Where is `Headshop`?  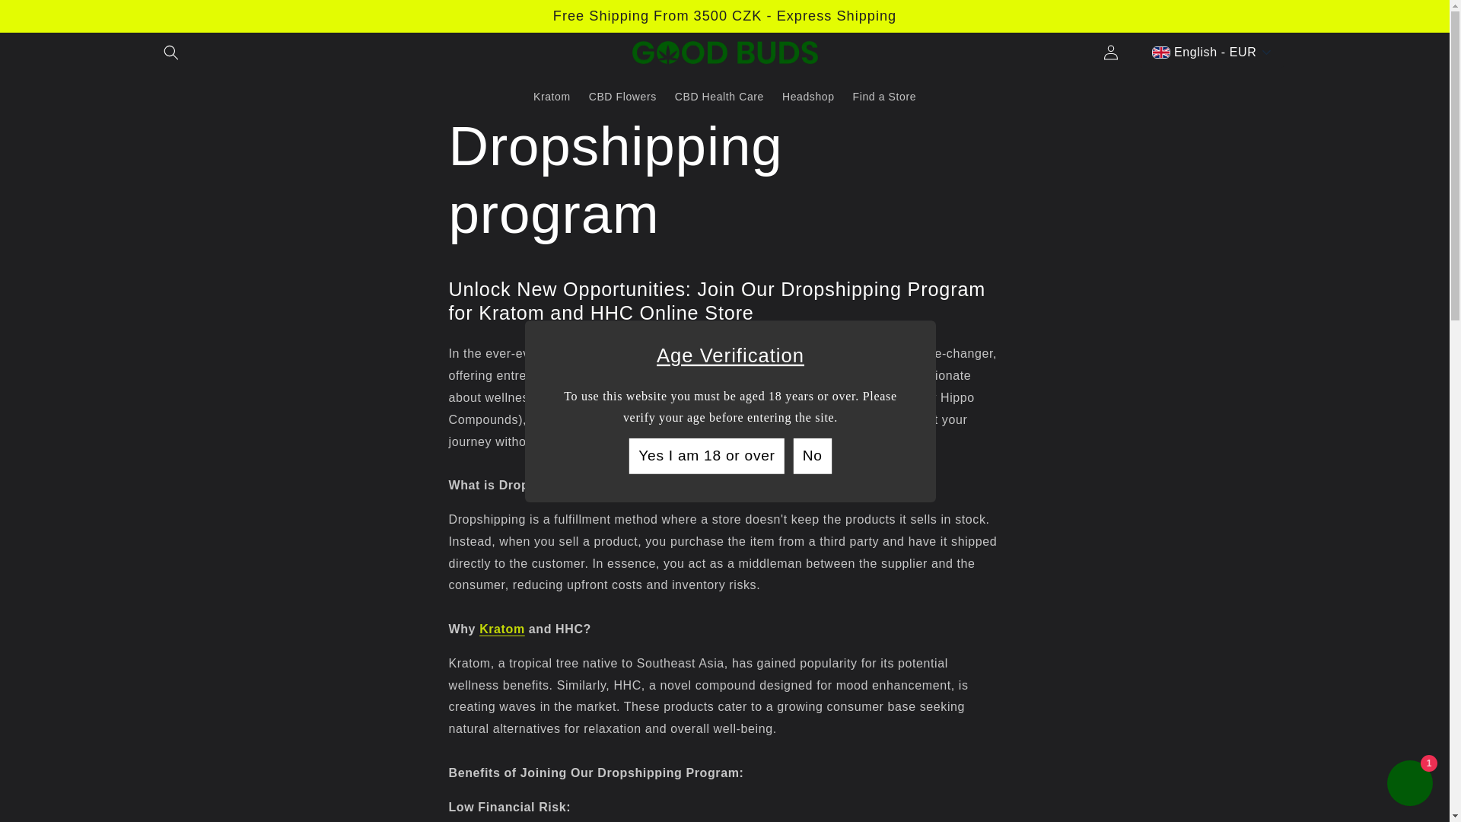 Headshop is located at coordinates (808, 96).